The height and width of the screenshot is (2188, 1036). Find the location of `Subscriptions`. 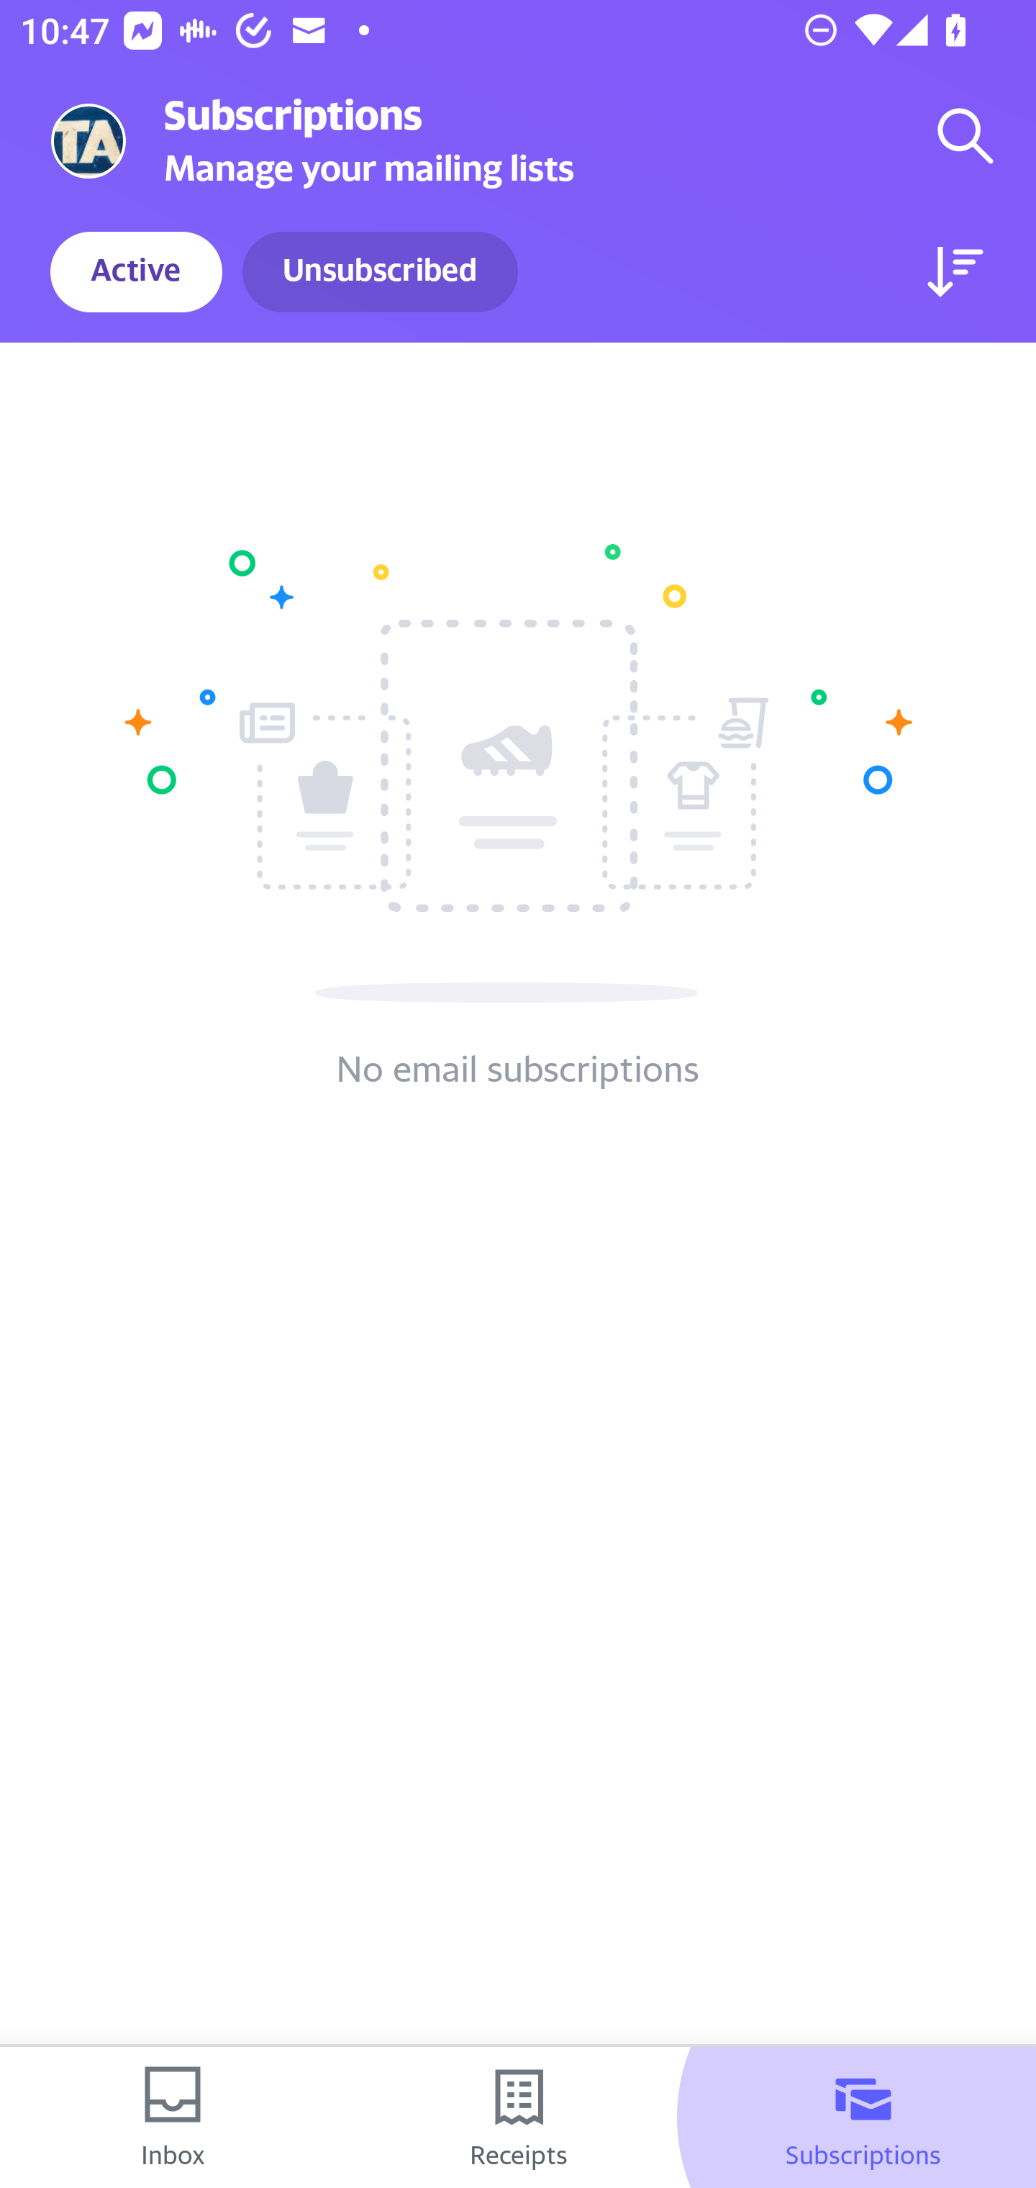

Subscriptions is located at coordinates (863, 2117).